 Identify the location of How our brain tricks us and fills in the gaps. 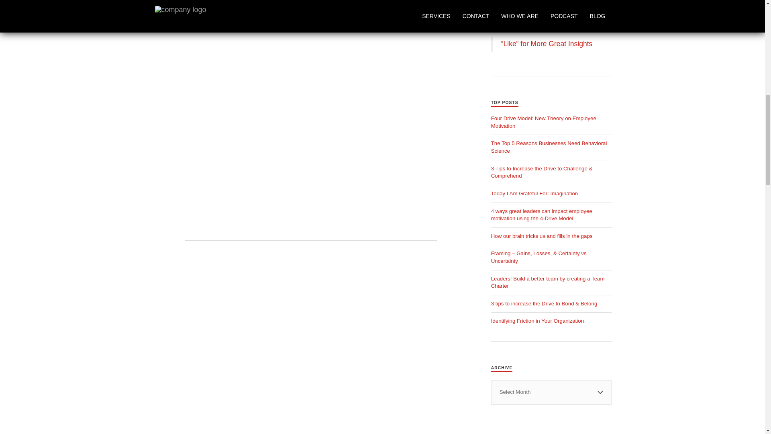
(542, 236).